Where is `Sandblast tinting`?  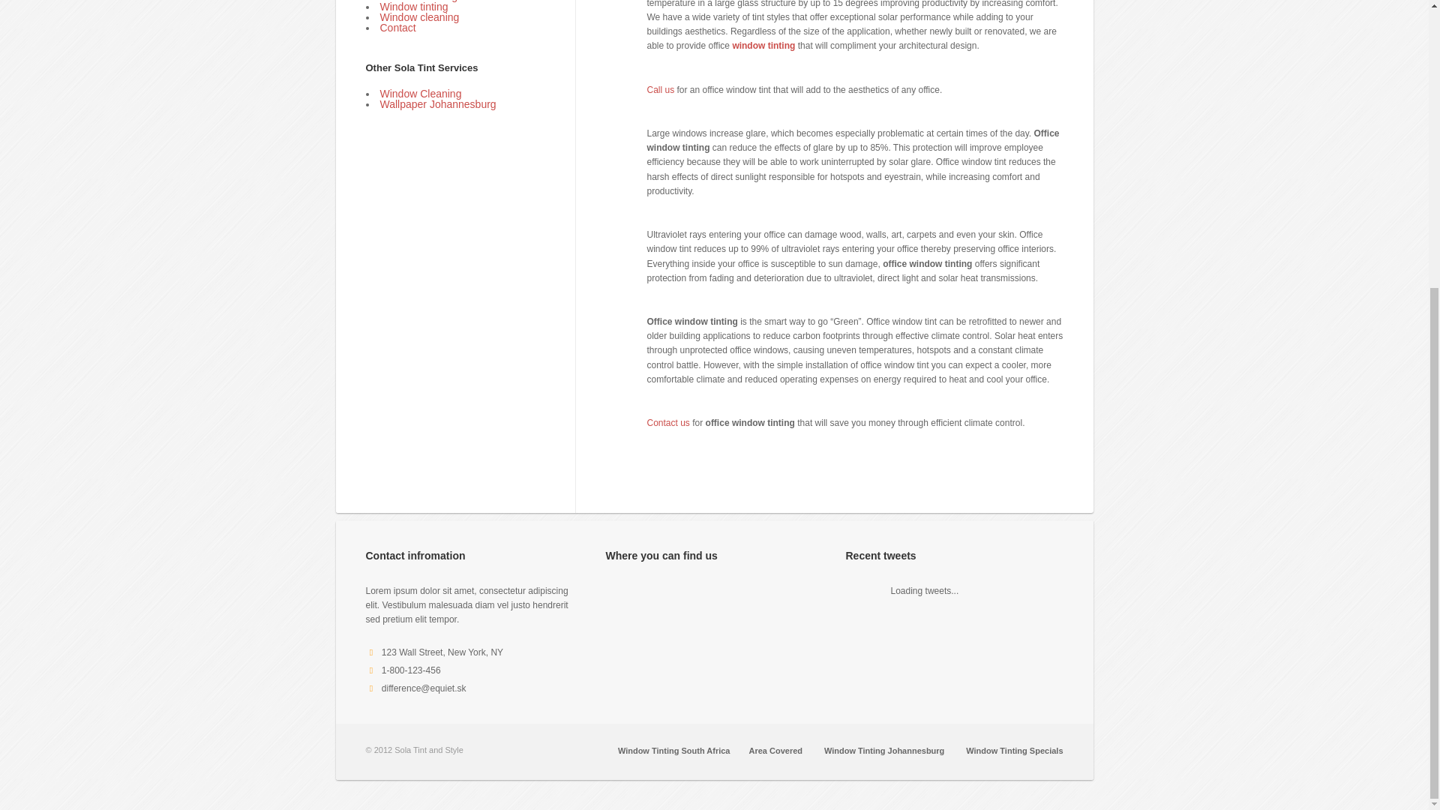
Sandblast tinting is located at coordinates (418, 1).